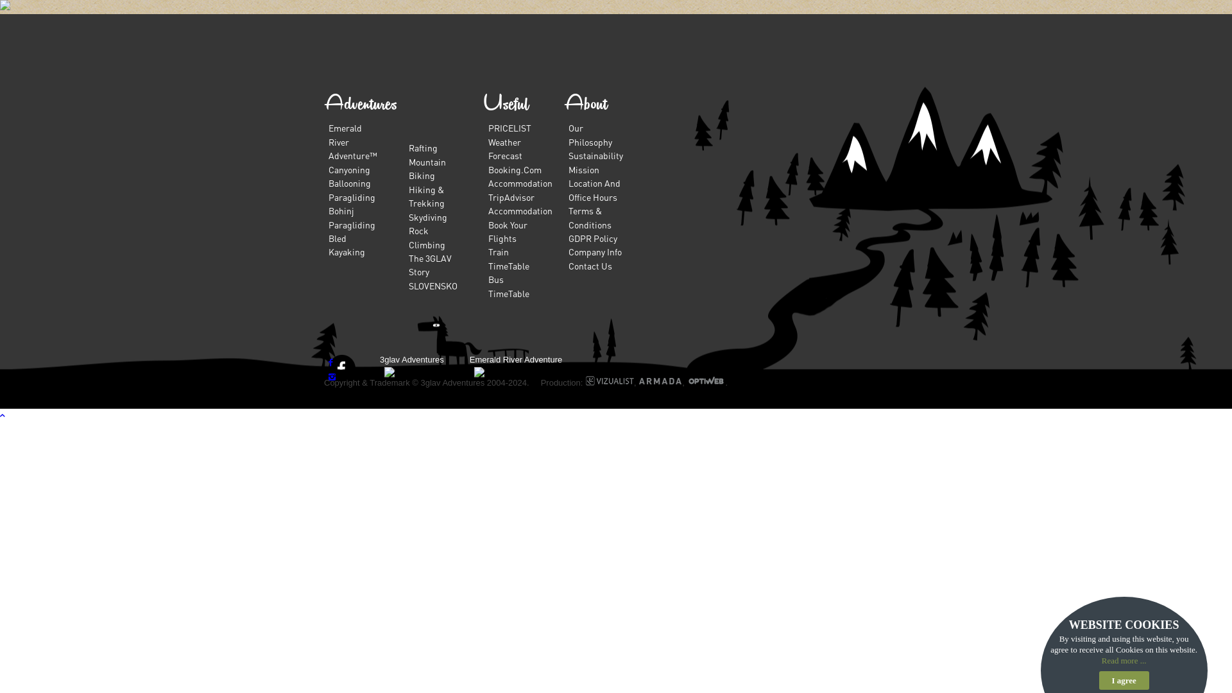 The image size is (1232, 693). I want to click on Read more ..., so click(1124, 661).